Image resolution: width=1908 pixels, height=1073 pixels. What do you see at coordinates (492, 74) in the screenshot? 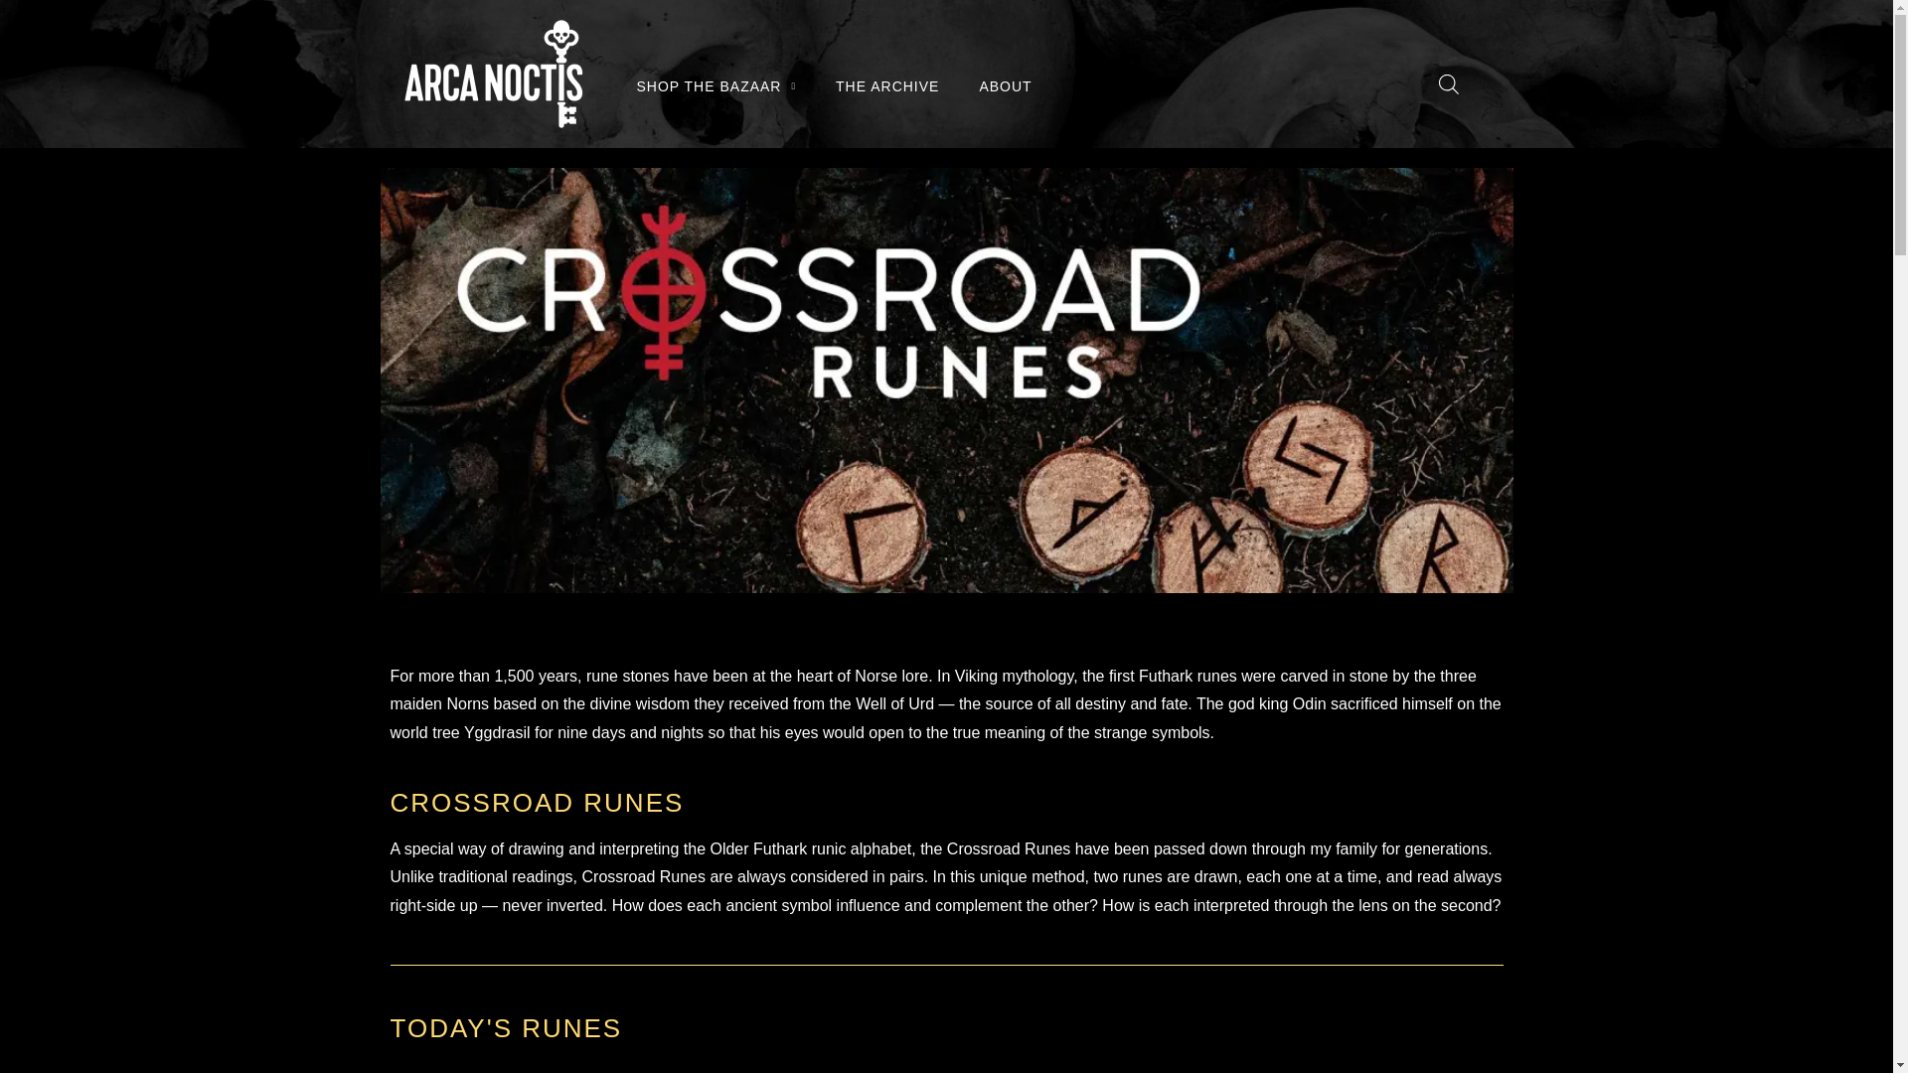
I see `Arca Noctis` at bounding box center [492, 74].